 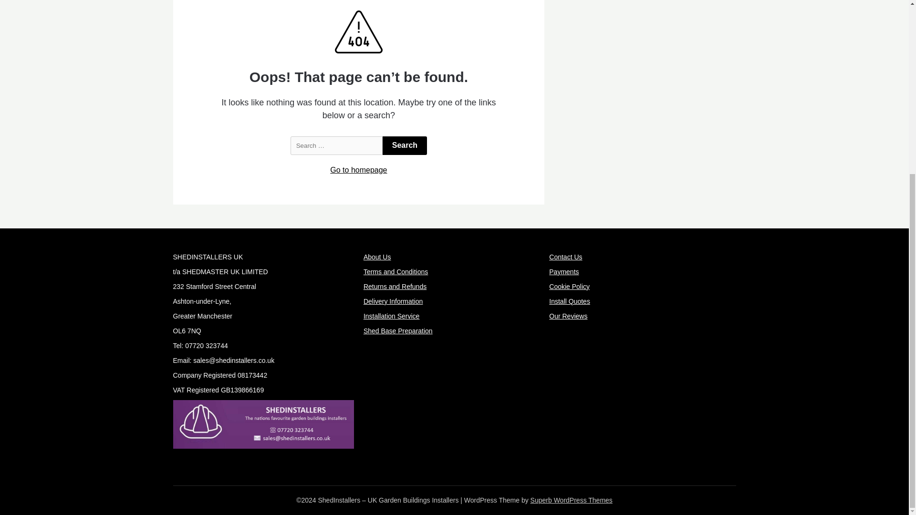 What do you see at coordinates (405, 146) in the screenshot?
I see `Search` at bounding box center [405, 146].